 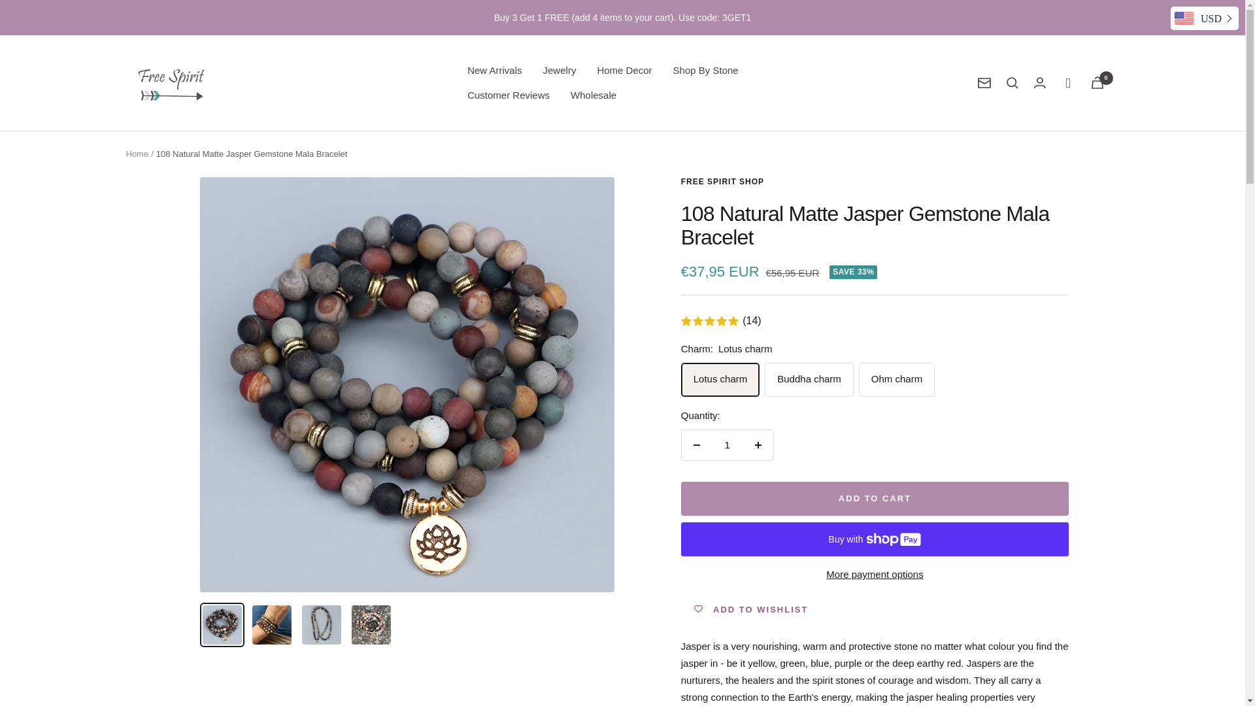 What do you see at coordinates (508, 95) in the screenshot?
I see `Customer Reviews` at bounding box center [508, 95].